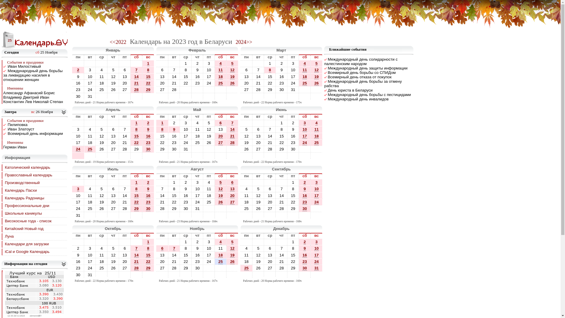 The image size is (565, 318). What do you see at coordinates (232, 202) in the screenshot?
I see `27` at bounding box center [232, 202].